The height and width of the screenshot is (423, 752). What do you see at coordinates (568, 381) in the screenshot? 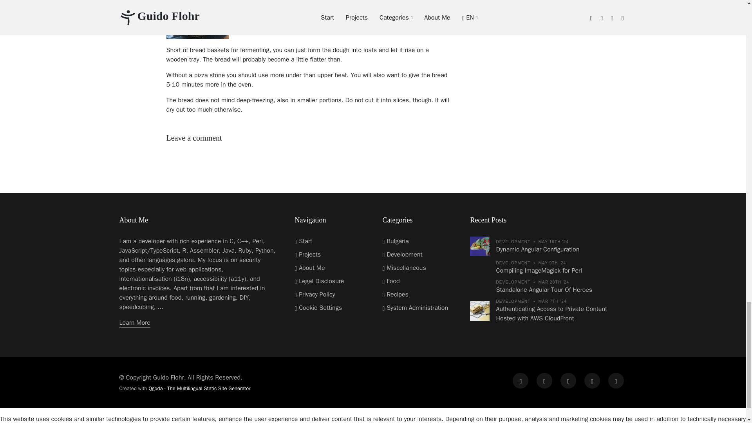
I see `Me on Facebook` at bounding box center [568, 381].